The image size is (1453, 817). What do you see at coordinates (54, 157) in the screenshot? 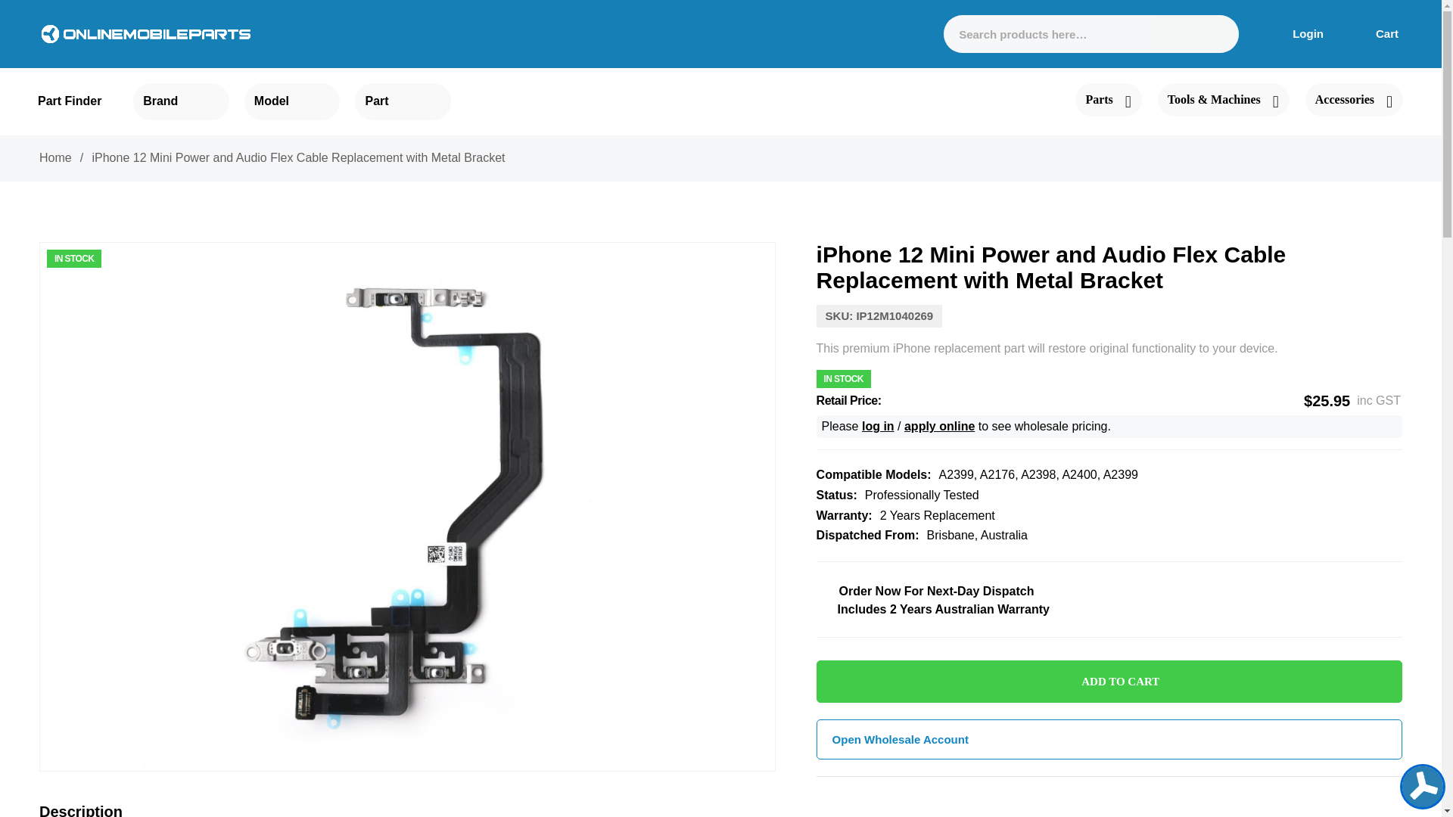
I see `Go to Home Page` at bounding box center [54, 157].